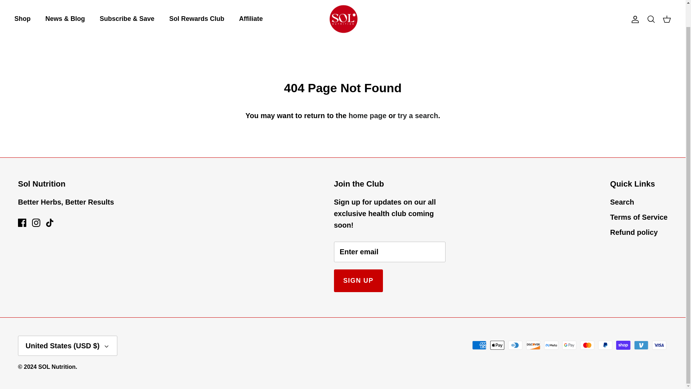 This screenshot has width=691, height=389. Describe the element at coordinates (36, 223) in the screenshot. I see `Instagram` at that location.